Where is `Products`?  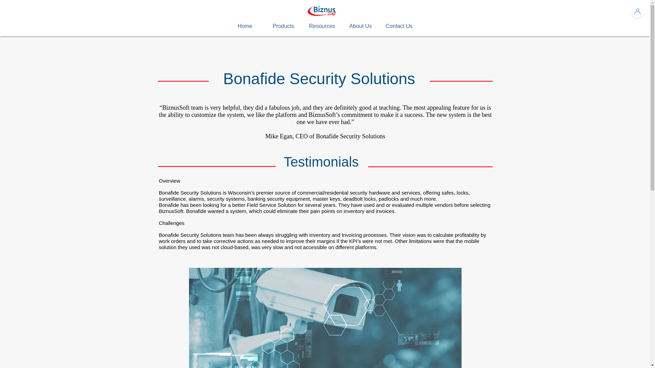 Products is located at coordinates (283, 26).